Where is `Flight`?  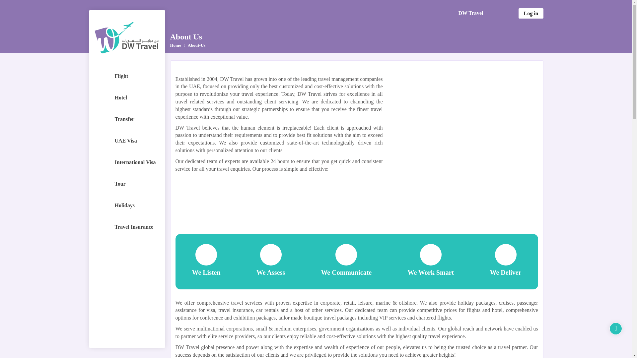
Flight is located at coordinates (127, 76).